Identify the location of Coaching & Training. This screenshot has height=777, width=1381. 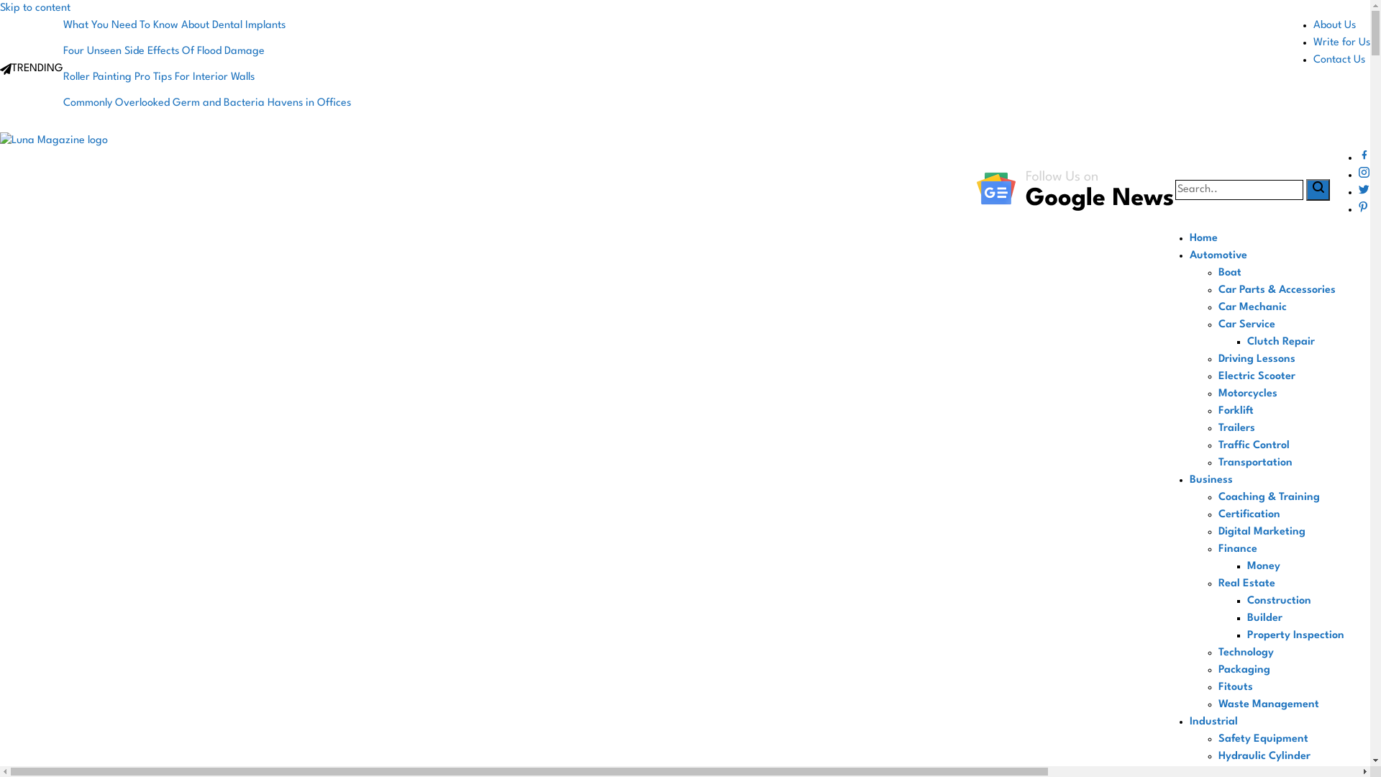
(1269, 498).